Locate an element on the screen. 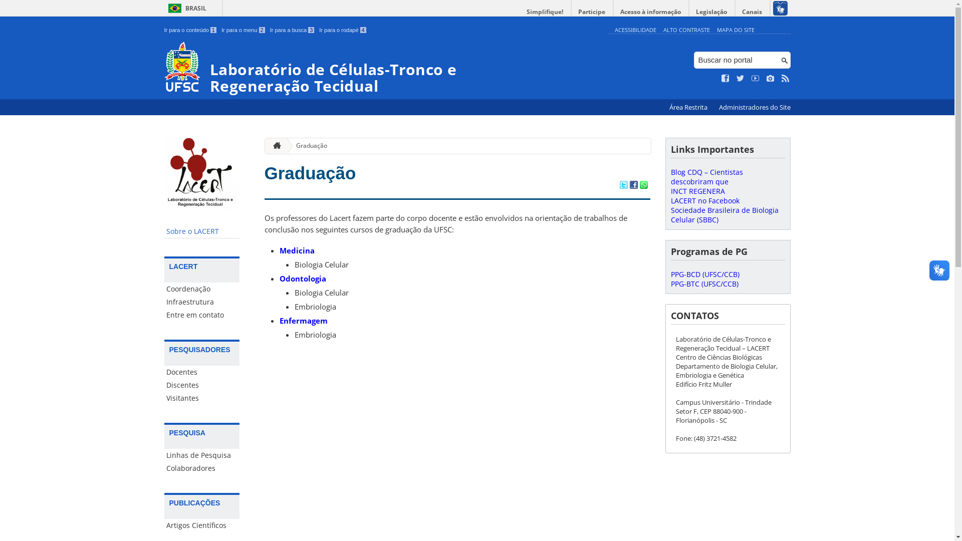 The height and width of the screenshot is (541, 962). Infraestrutura is located at coordinates (202, 302).